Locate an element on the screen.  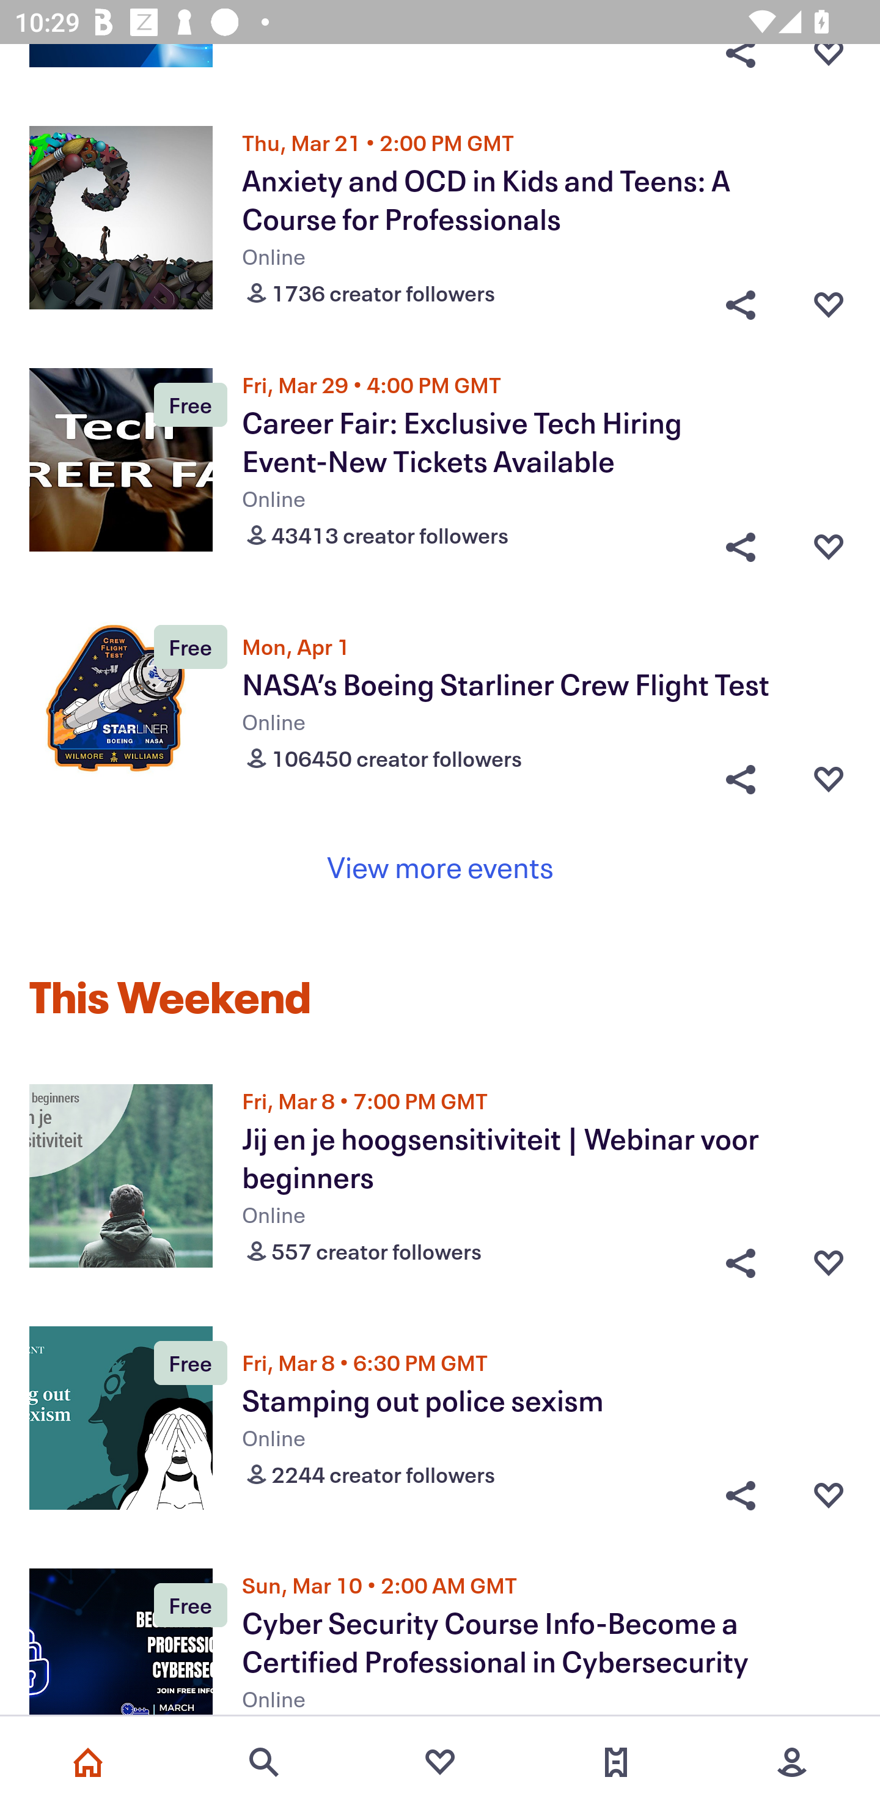
Share button is located at coordinates (741, 779).